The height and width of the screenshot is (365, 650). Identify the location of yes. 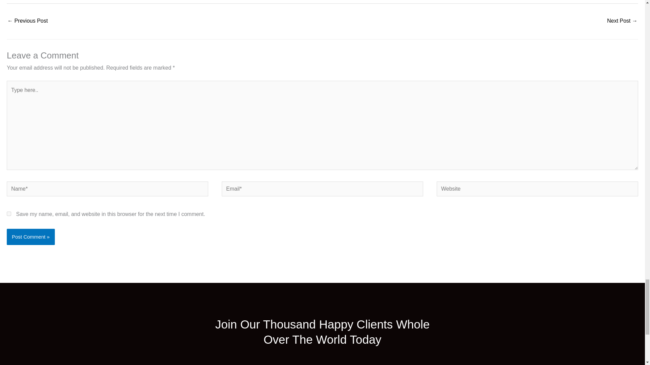
(9, 214).